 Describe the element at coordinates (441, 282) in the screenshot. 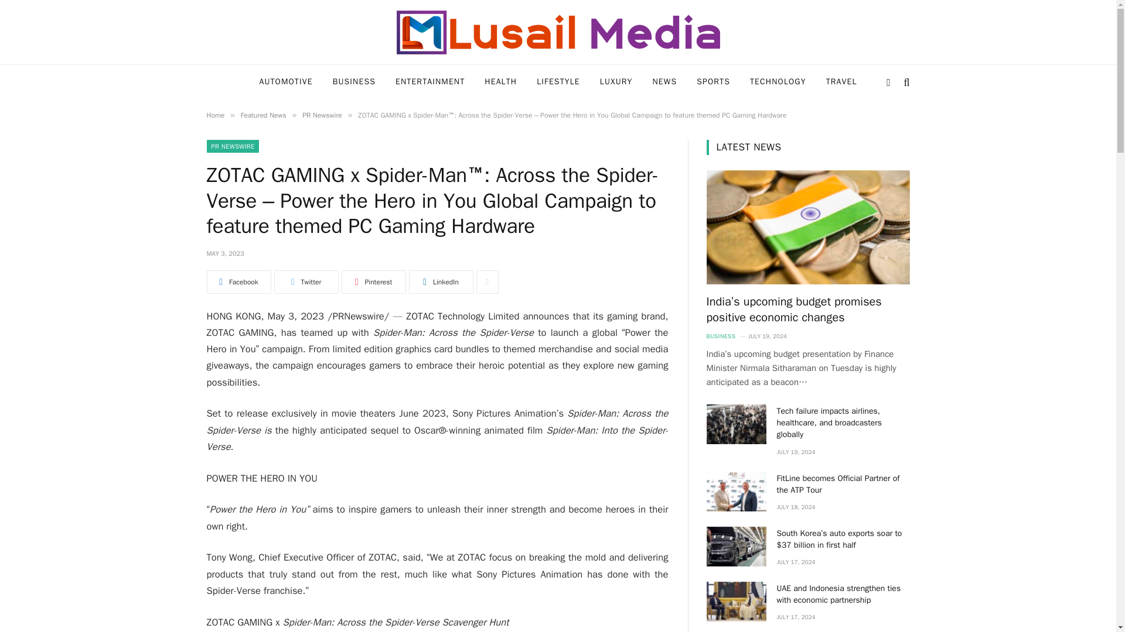

I see `LinkedIn` at that location.